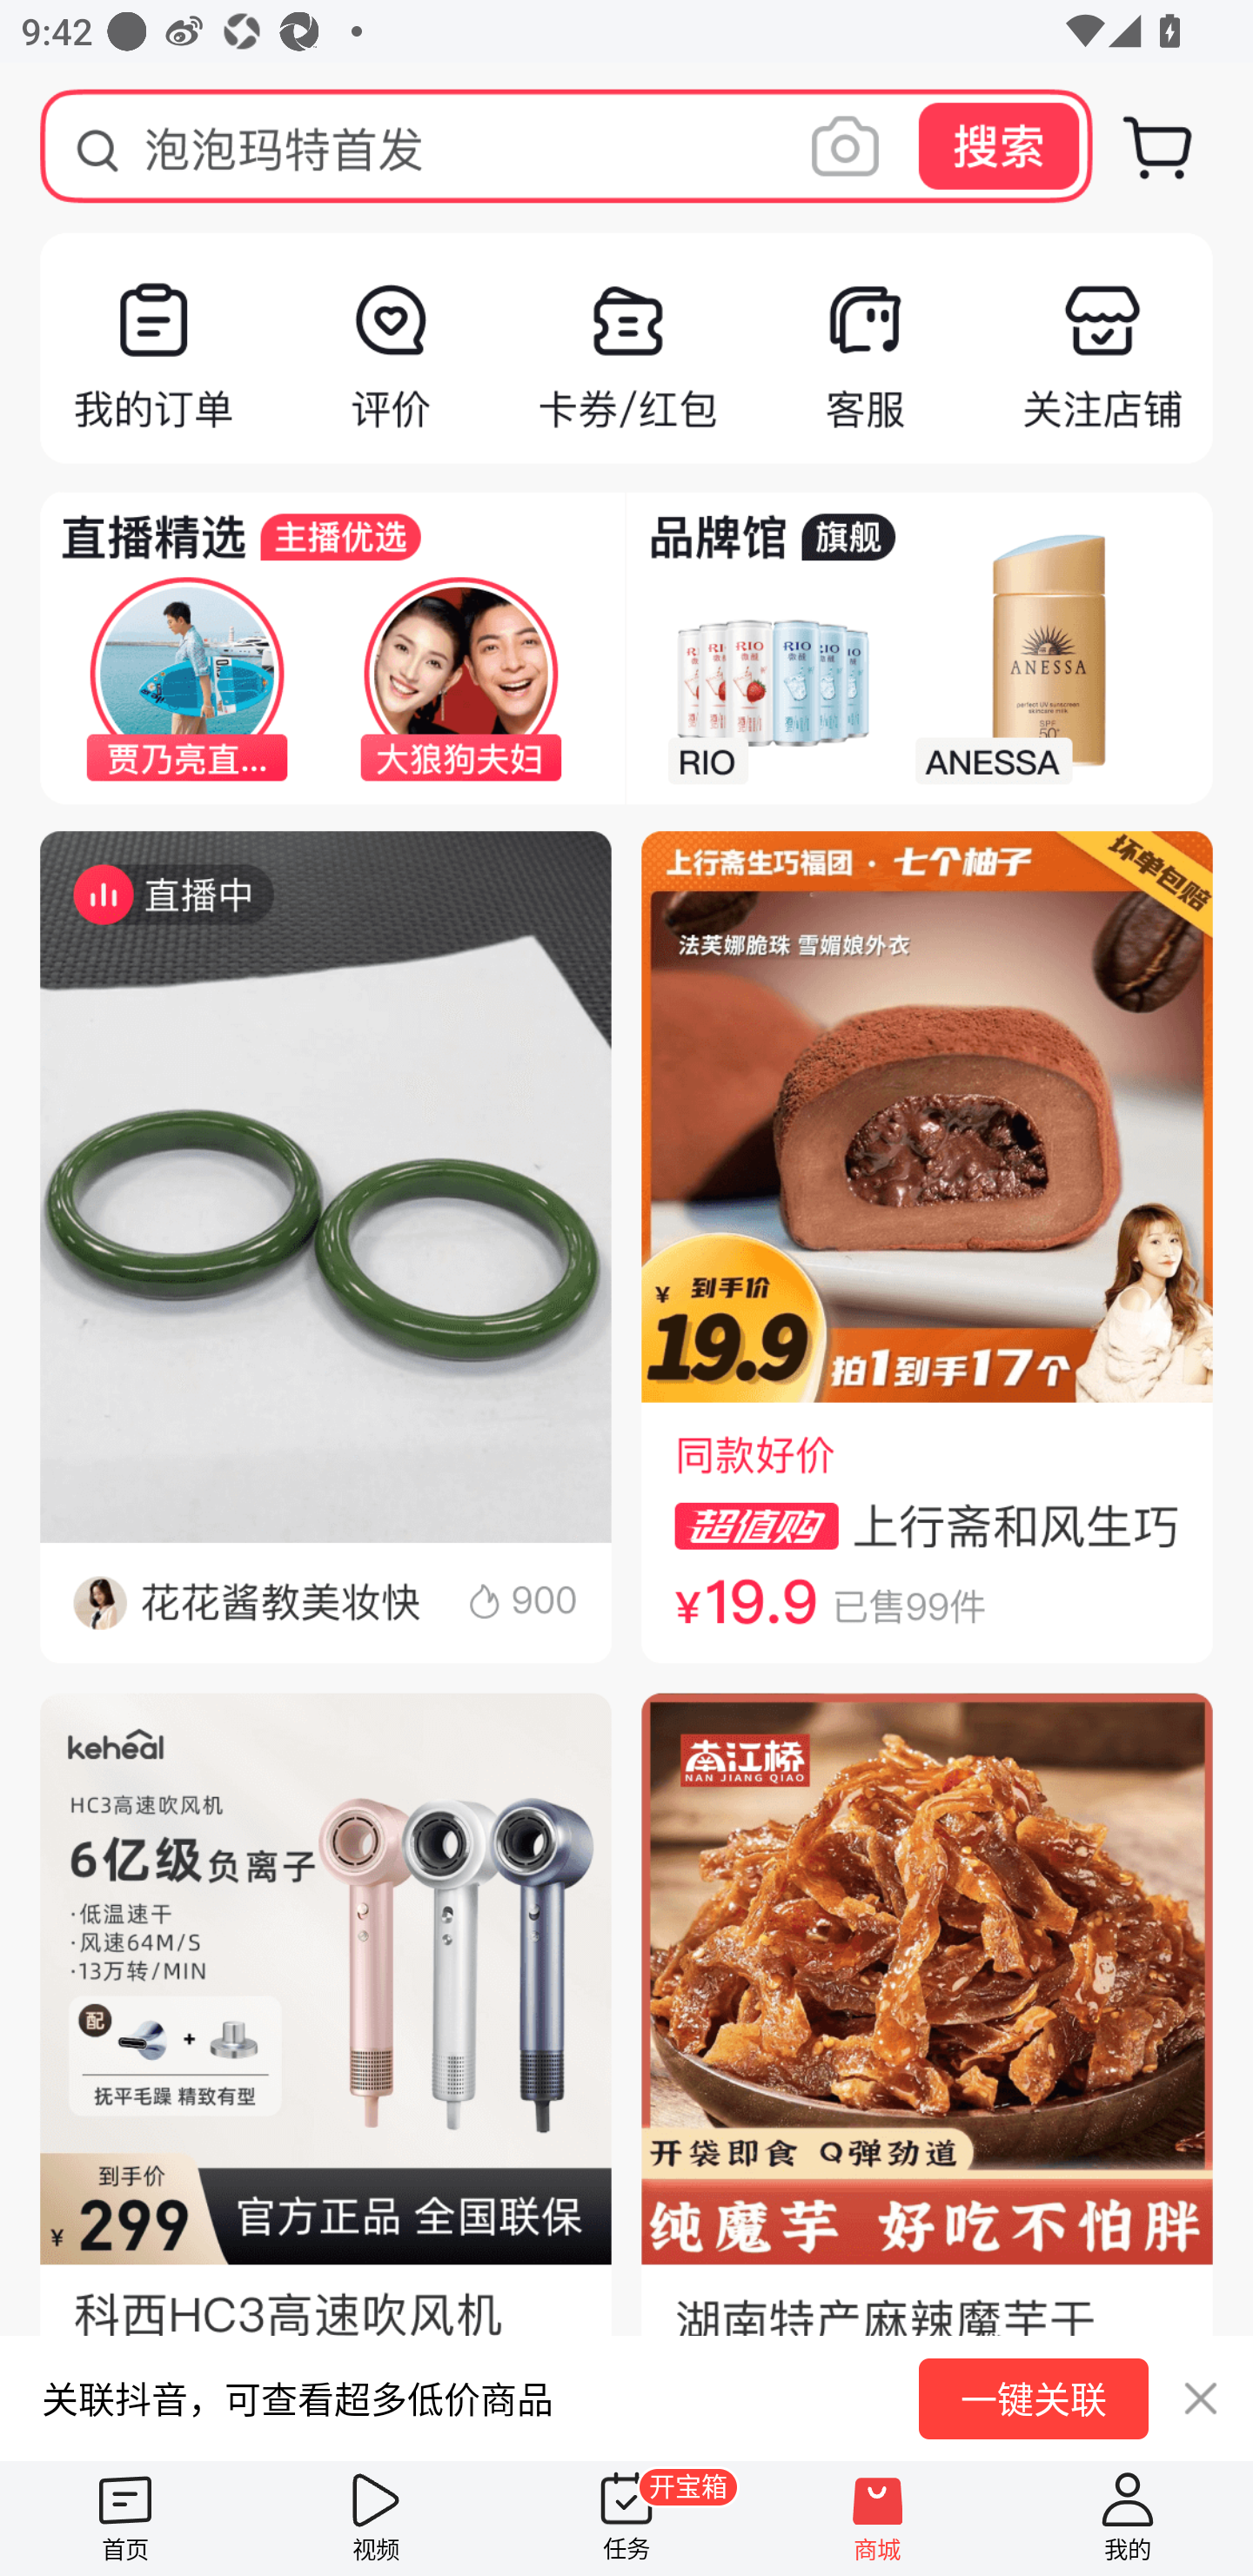  Describe the element at coordinates (626, 2518) in the screenshot. I see `任务 开宝箱` at that location.